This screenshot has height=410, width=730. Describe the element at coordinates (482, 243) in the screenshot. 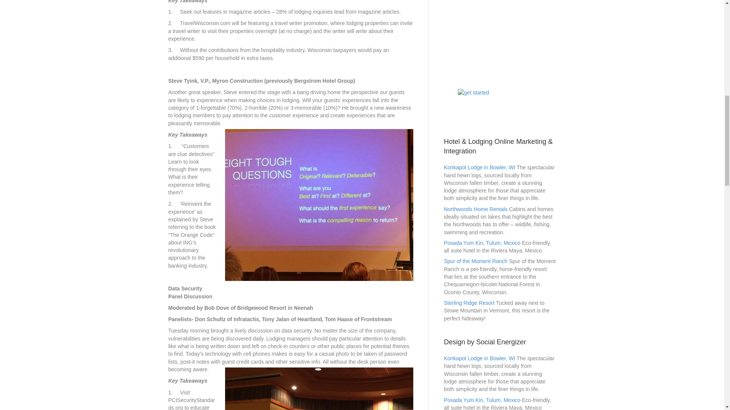

I see `Posada Yum Kin, Tulum, Mexico` at that location.